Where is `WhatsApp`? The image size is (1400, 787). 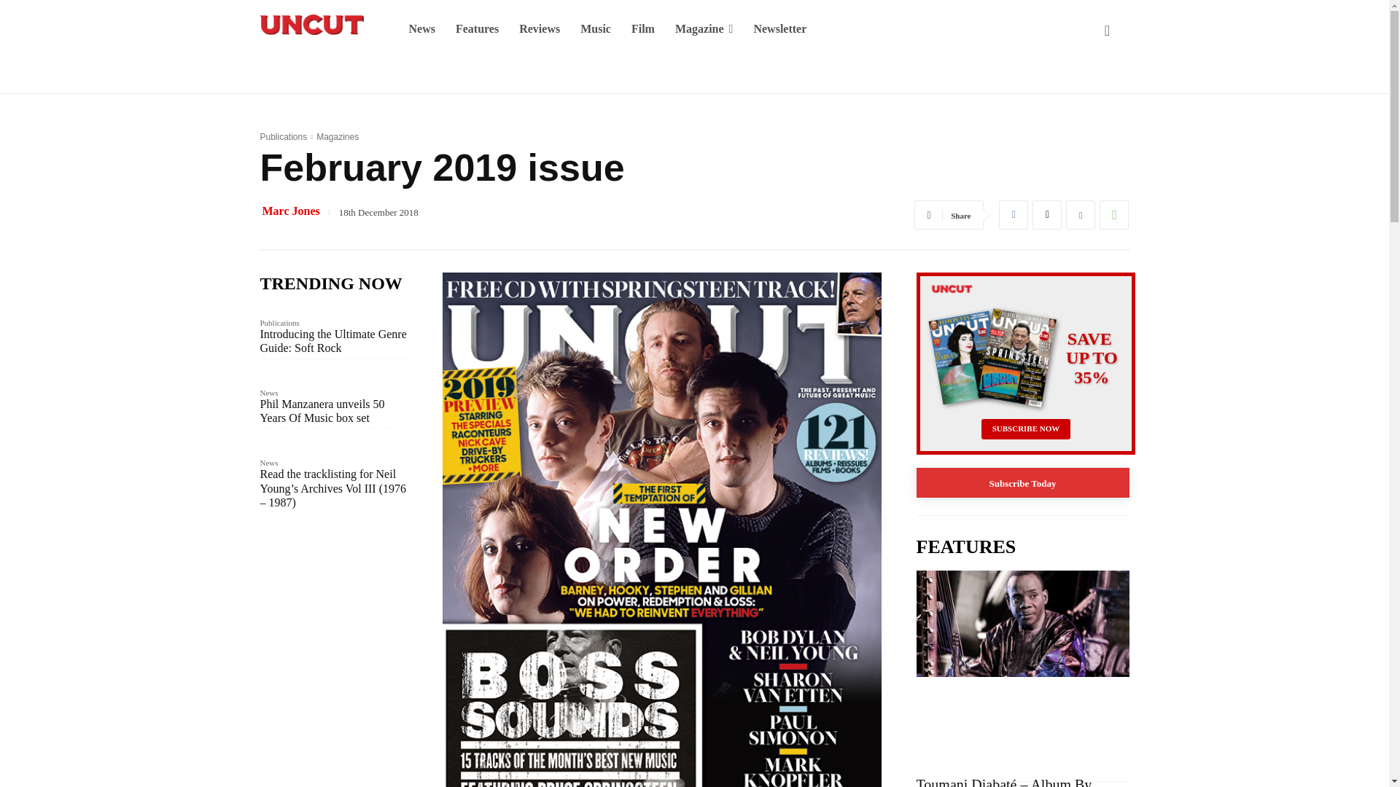
WhatsApp is located at coordinates (1113, 215).